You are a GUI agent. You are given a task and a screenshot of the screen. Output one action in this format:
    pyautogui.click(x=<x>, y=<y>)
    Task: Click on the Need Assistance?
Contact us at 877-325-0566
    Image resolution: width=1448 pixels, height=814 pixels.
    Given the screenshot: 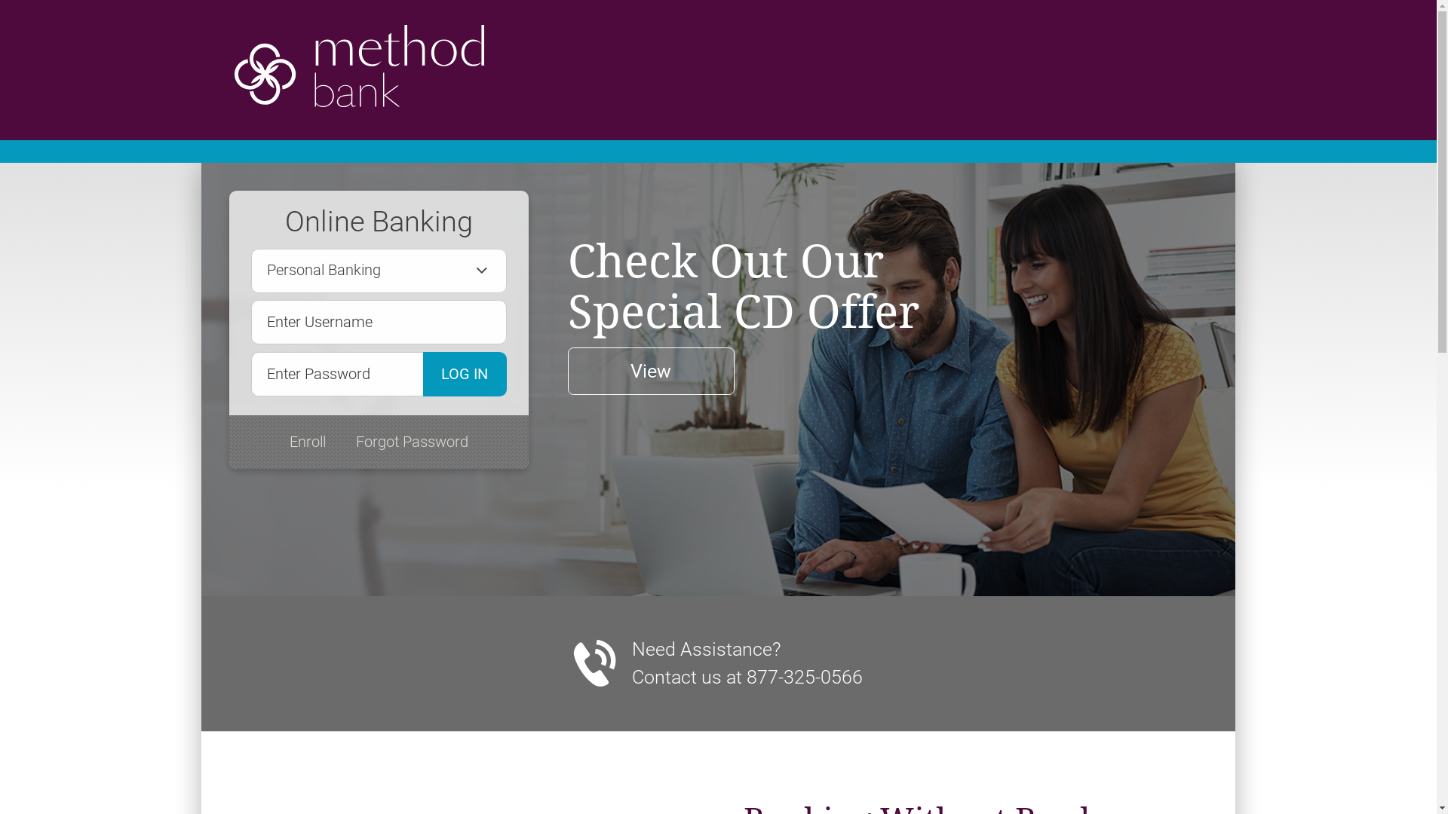 What is the action you would take?
    pyautogui.click(x=747, y=663)
    